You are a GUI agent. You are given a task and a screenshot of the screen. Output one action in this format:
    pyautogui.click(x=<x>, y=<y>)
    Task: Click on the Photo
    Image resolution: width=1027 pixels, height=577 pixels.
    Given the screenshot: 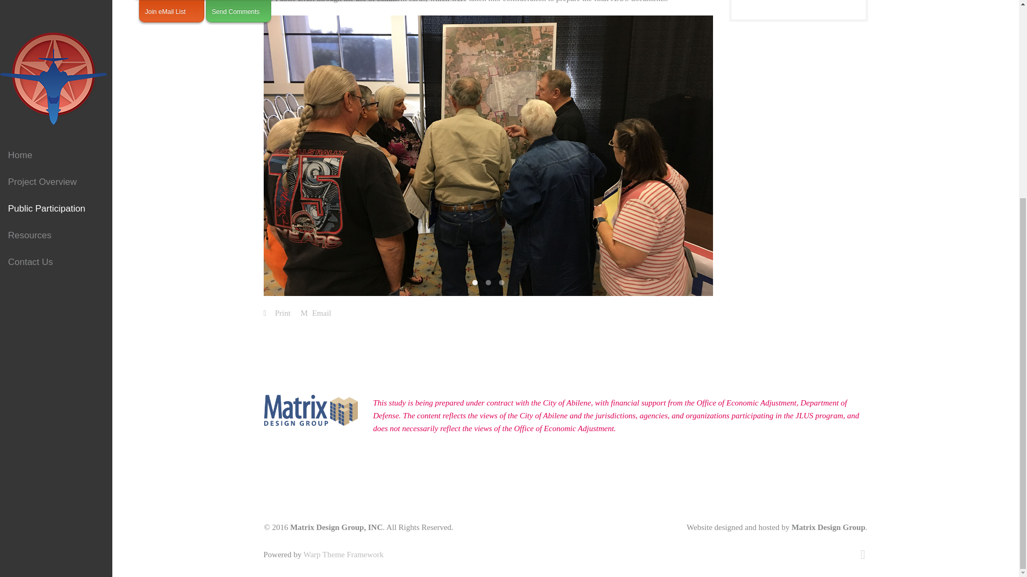 What is the action you would take?
    pyautogui.click(x=501, y=282)
    